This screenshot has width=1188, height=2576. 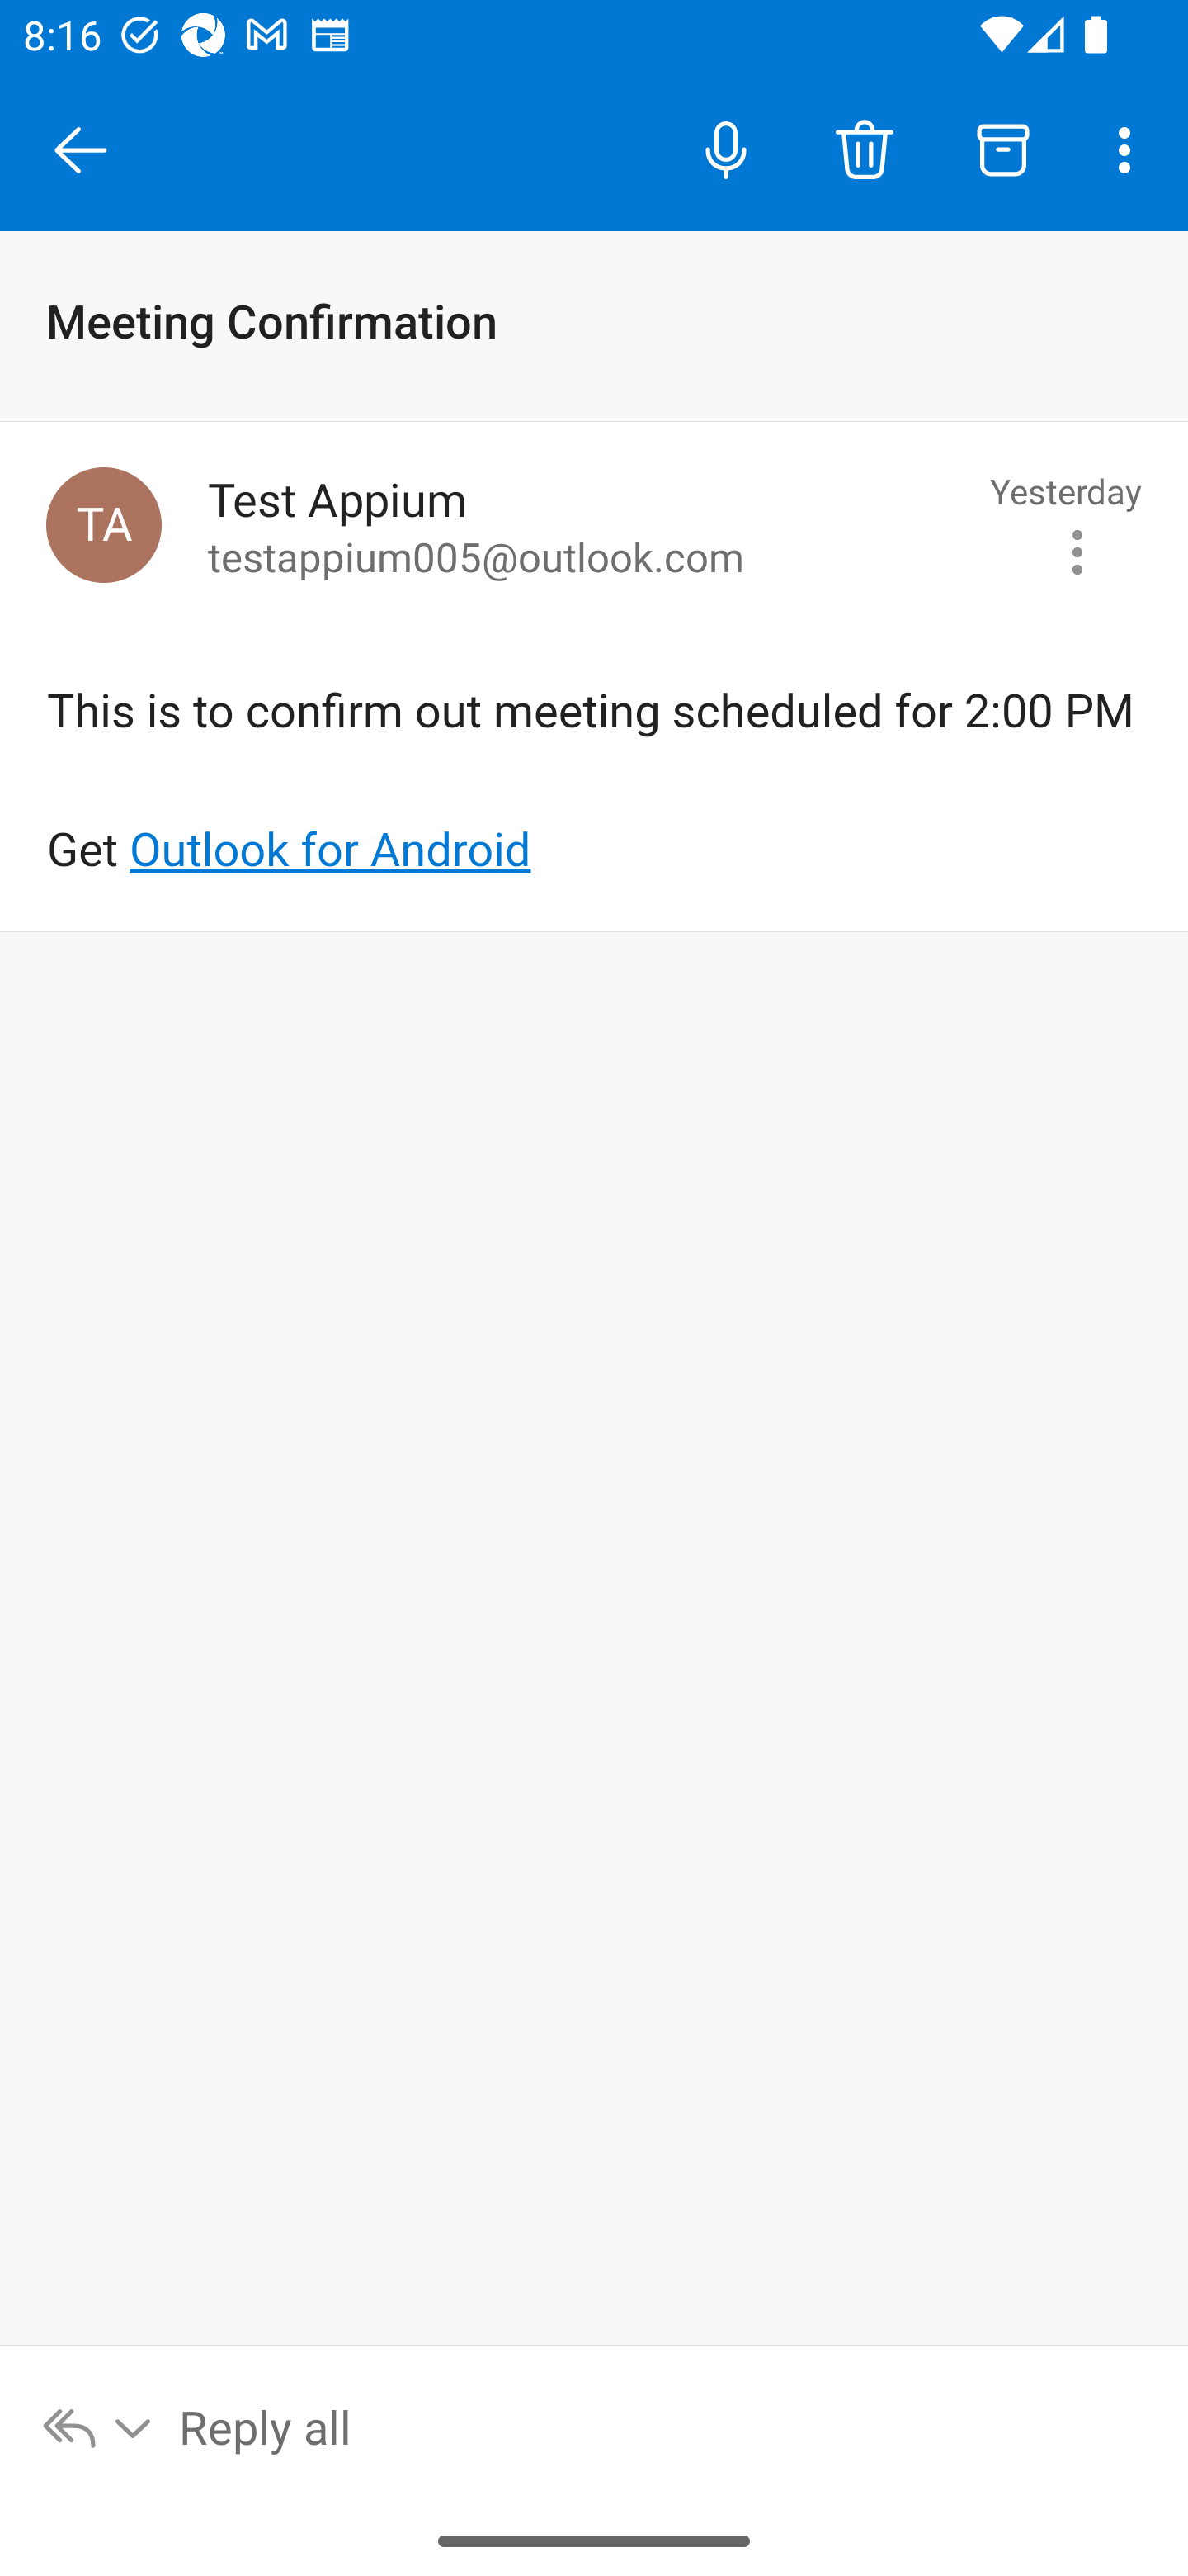 I want to click on Message actions, so click(x=1077, y=552).